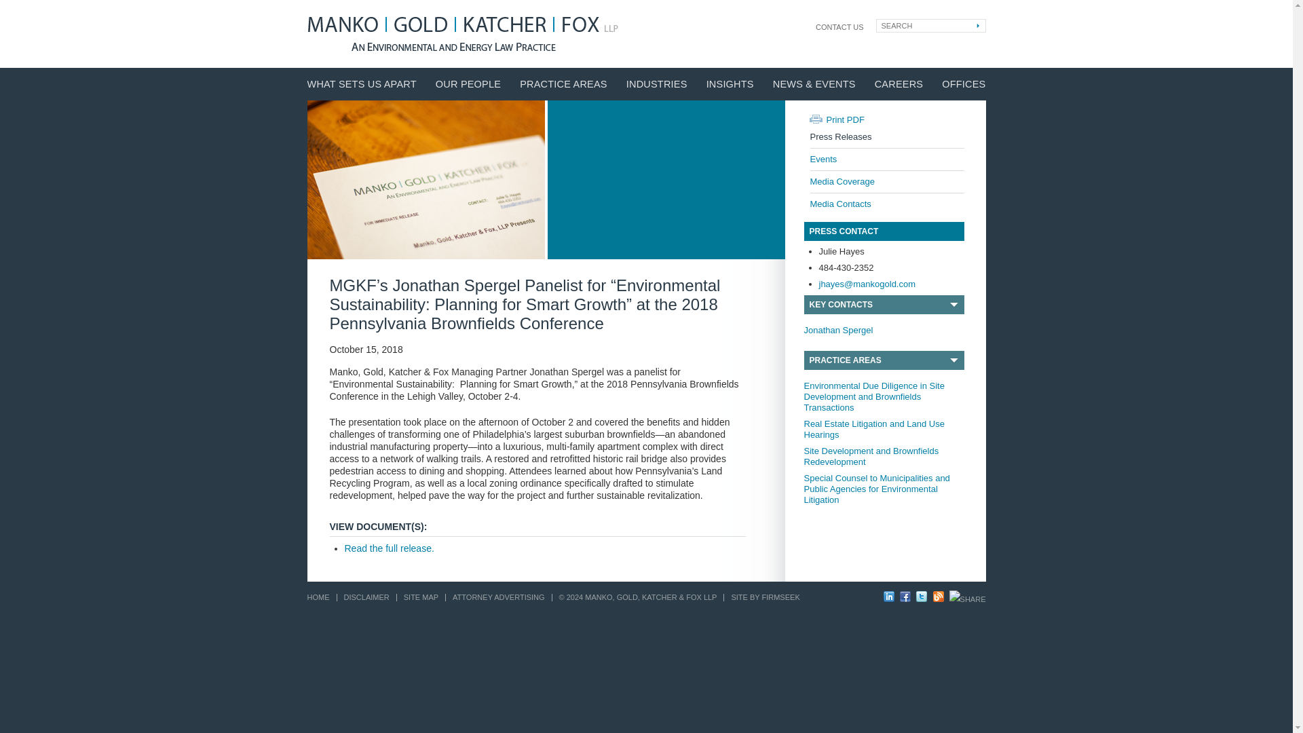 This screenshot has height=733, width=1303. I want to click on CAREERS, so click(899, 84).